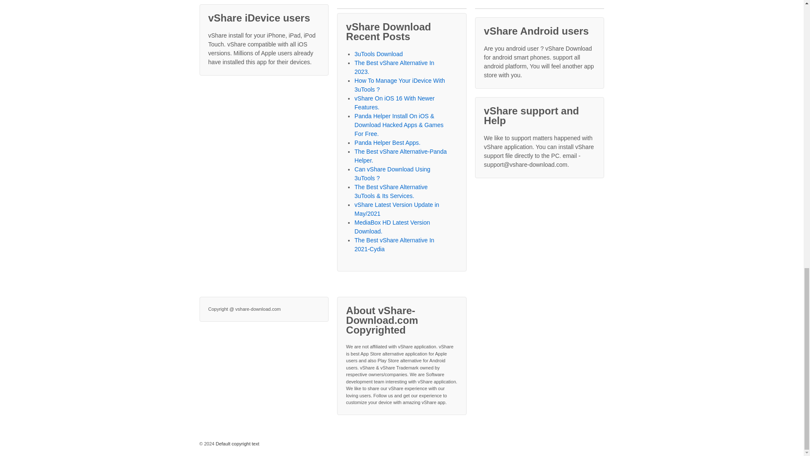 This screenshot has width=810, height=456. Describe the element at coordinates (394, 244) in the screenshot. I see `The Best vShare Alternative In 2021-Cydia` at that location.